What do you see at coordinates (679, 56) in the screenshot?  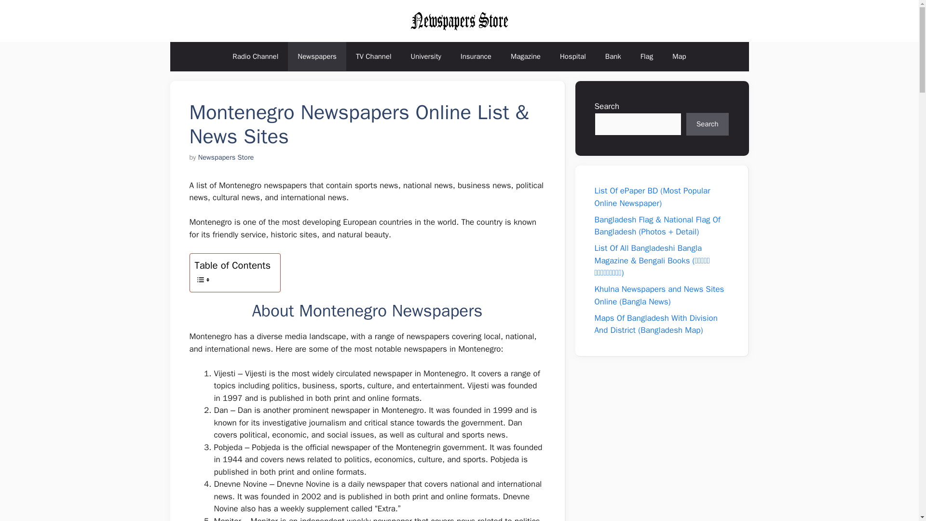 I see `Map` at bounding box center [679, 56].